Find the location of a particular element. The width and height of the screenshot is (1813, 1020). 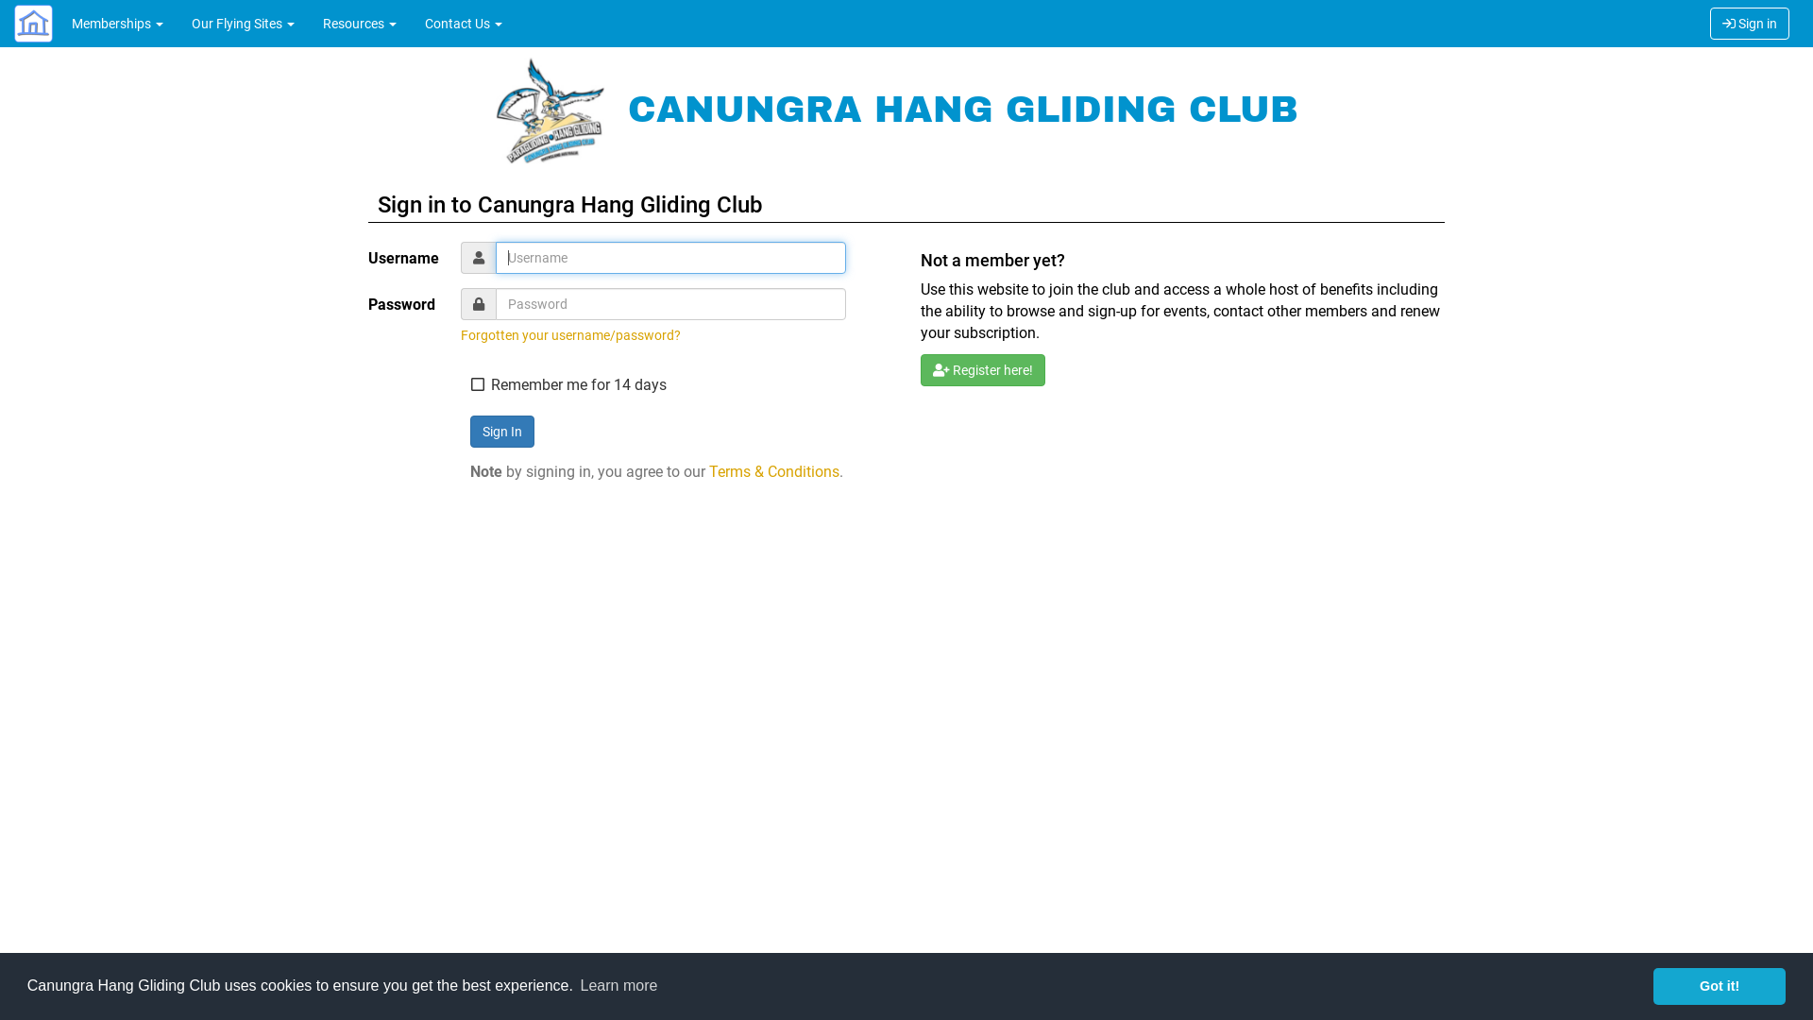

Terms & Conditions is located at coordinates (773, 471).